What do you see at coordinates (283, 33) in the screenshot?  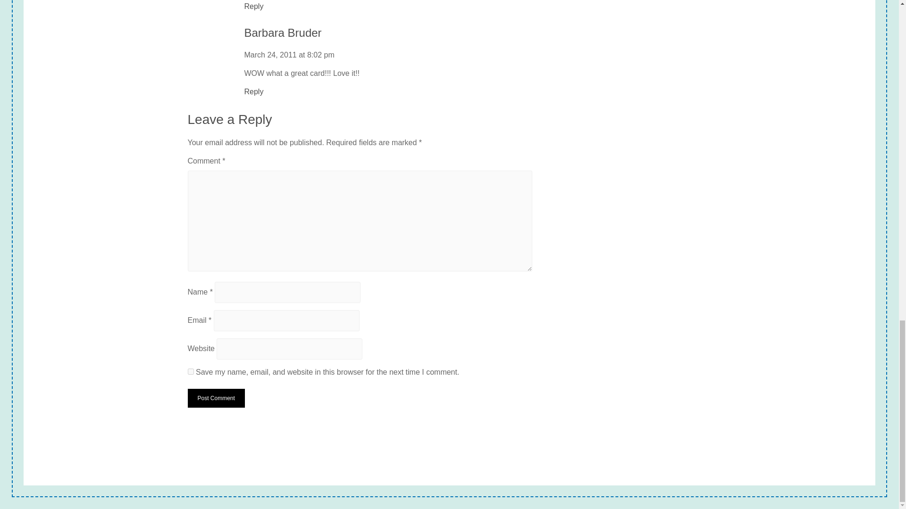 I see `Barbara Bruder` at bounding box center [283, 33].